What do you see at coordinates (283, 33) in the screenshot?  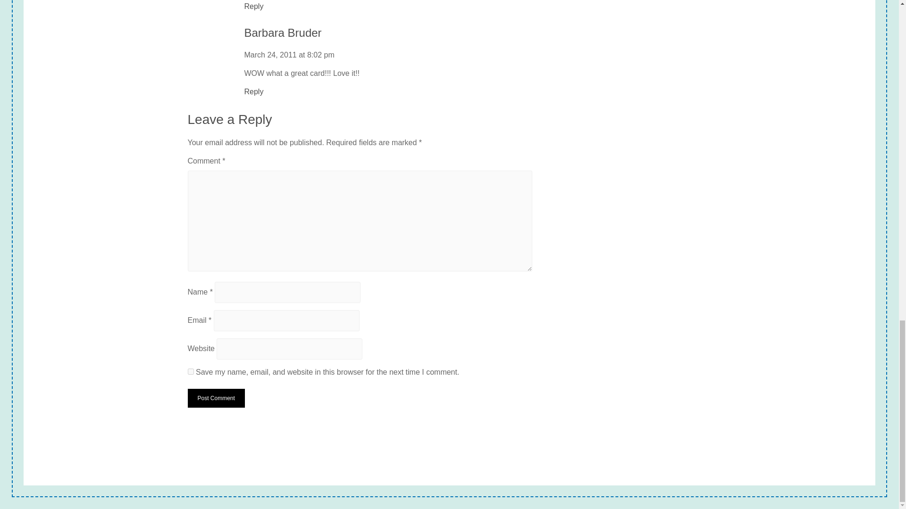 I see `Barbara Bruder` at bounding box center [283, 33].